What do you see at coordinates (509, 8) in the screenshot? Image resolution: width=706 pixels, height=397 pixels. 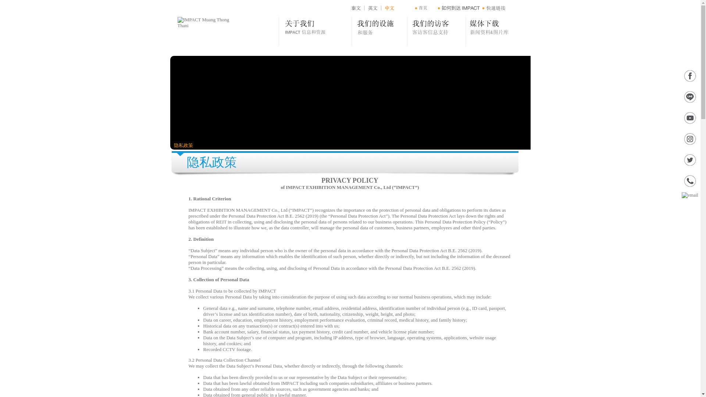 I see `Quick Link` at bounding box center [509, 8].